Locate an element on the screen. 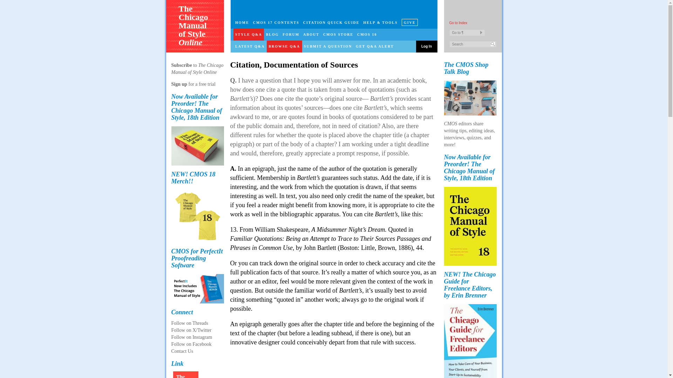  to is located at coordinates (195, 65).